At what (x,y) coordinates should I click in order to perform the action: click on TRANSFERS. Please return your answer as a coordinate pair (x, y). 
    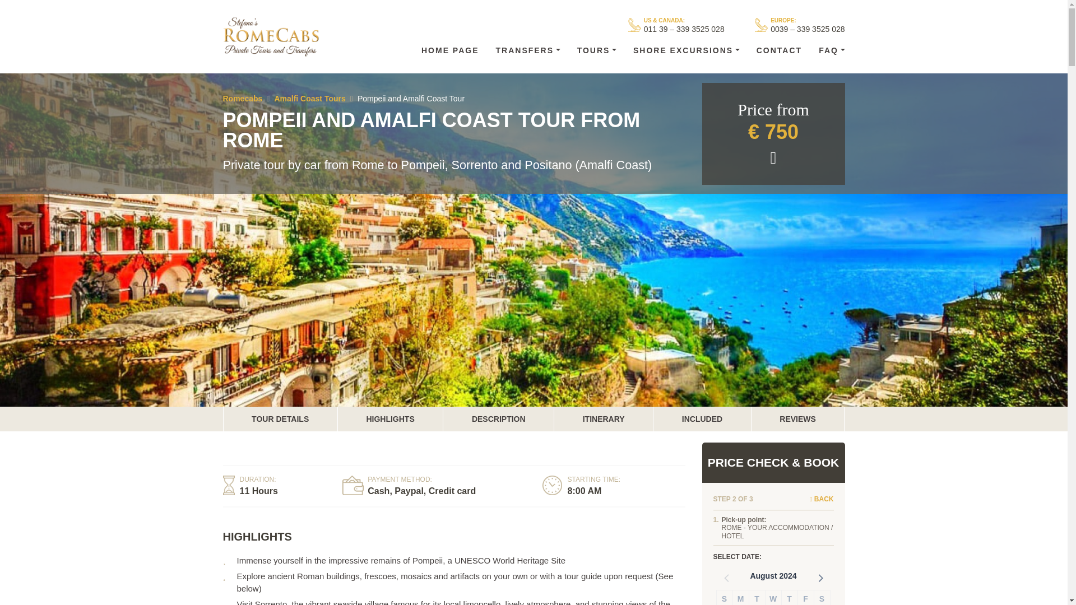
    Looking at the image, I should click on (528, 50).